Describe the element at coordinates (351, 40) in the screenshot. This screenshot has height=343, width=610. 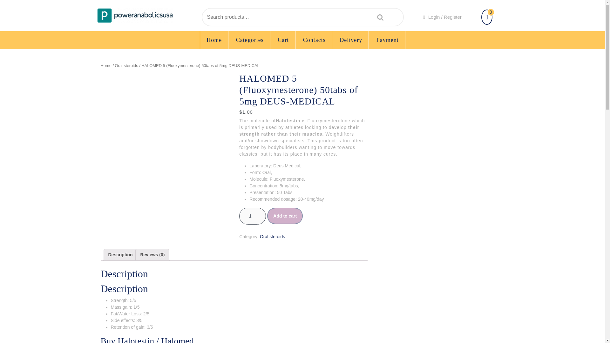
I see `Delivery` at that location.